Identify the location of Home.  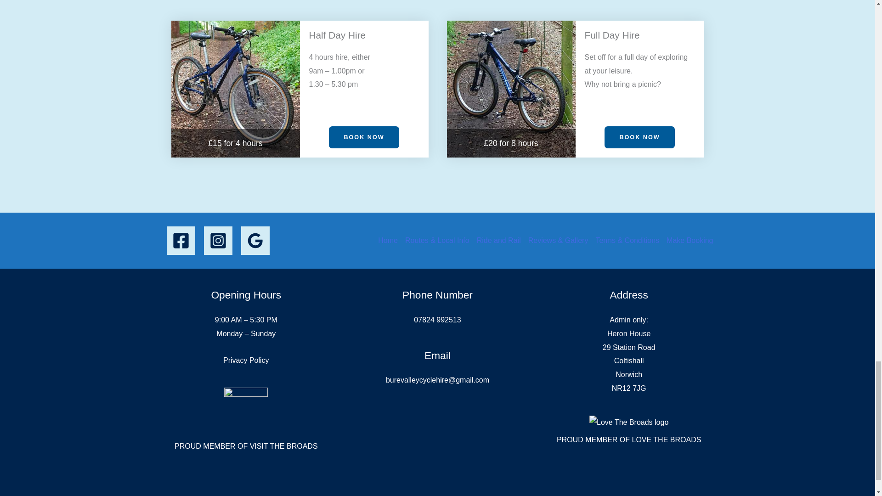
(390, 233).